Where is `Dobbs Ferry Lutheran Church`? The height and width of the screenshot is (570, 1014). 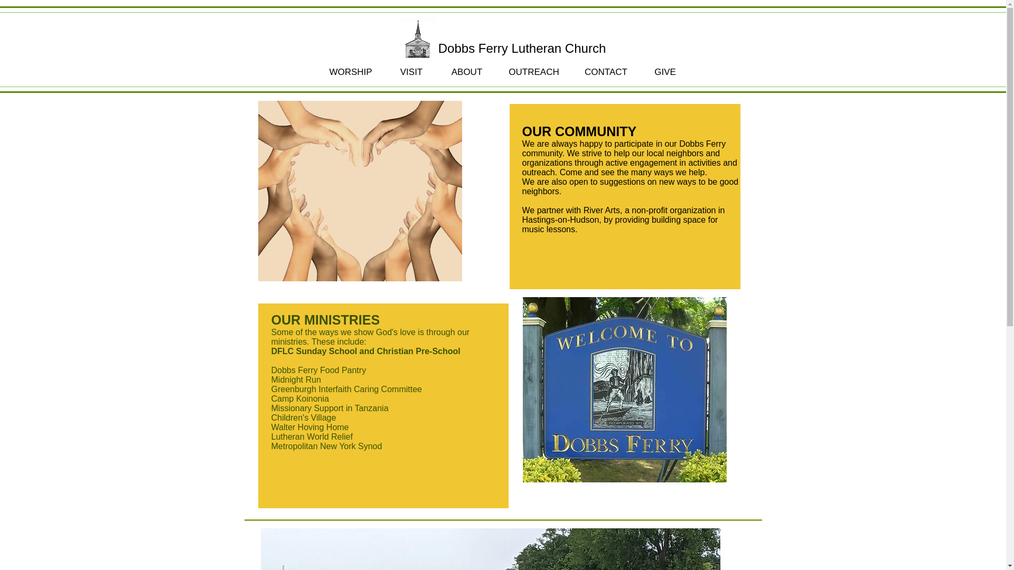
Dobbs Ferry Lutheran Church is located at coordinates (522, 49).